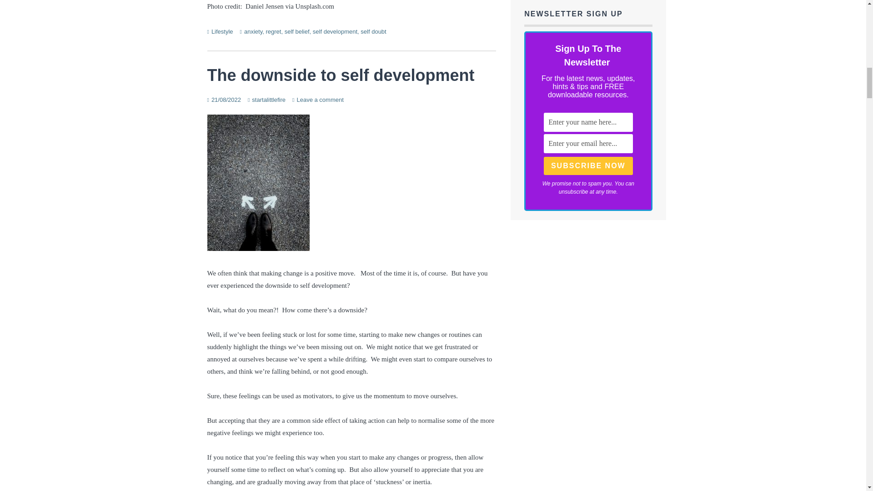  I want to click on self doubt, so click(373, 31).